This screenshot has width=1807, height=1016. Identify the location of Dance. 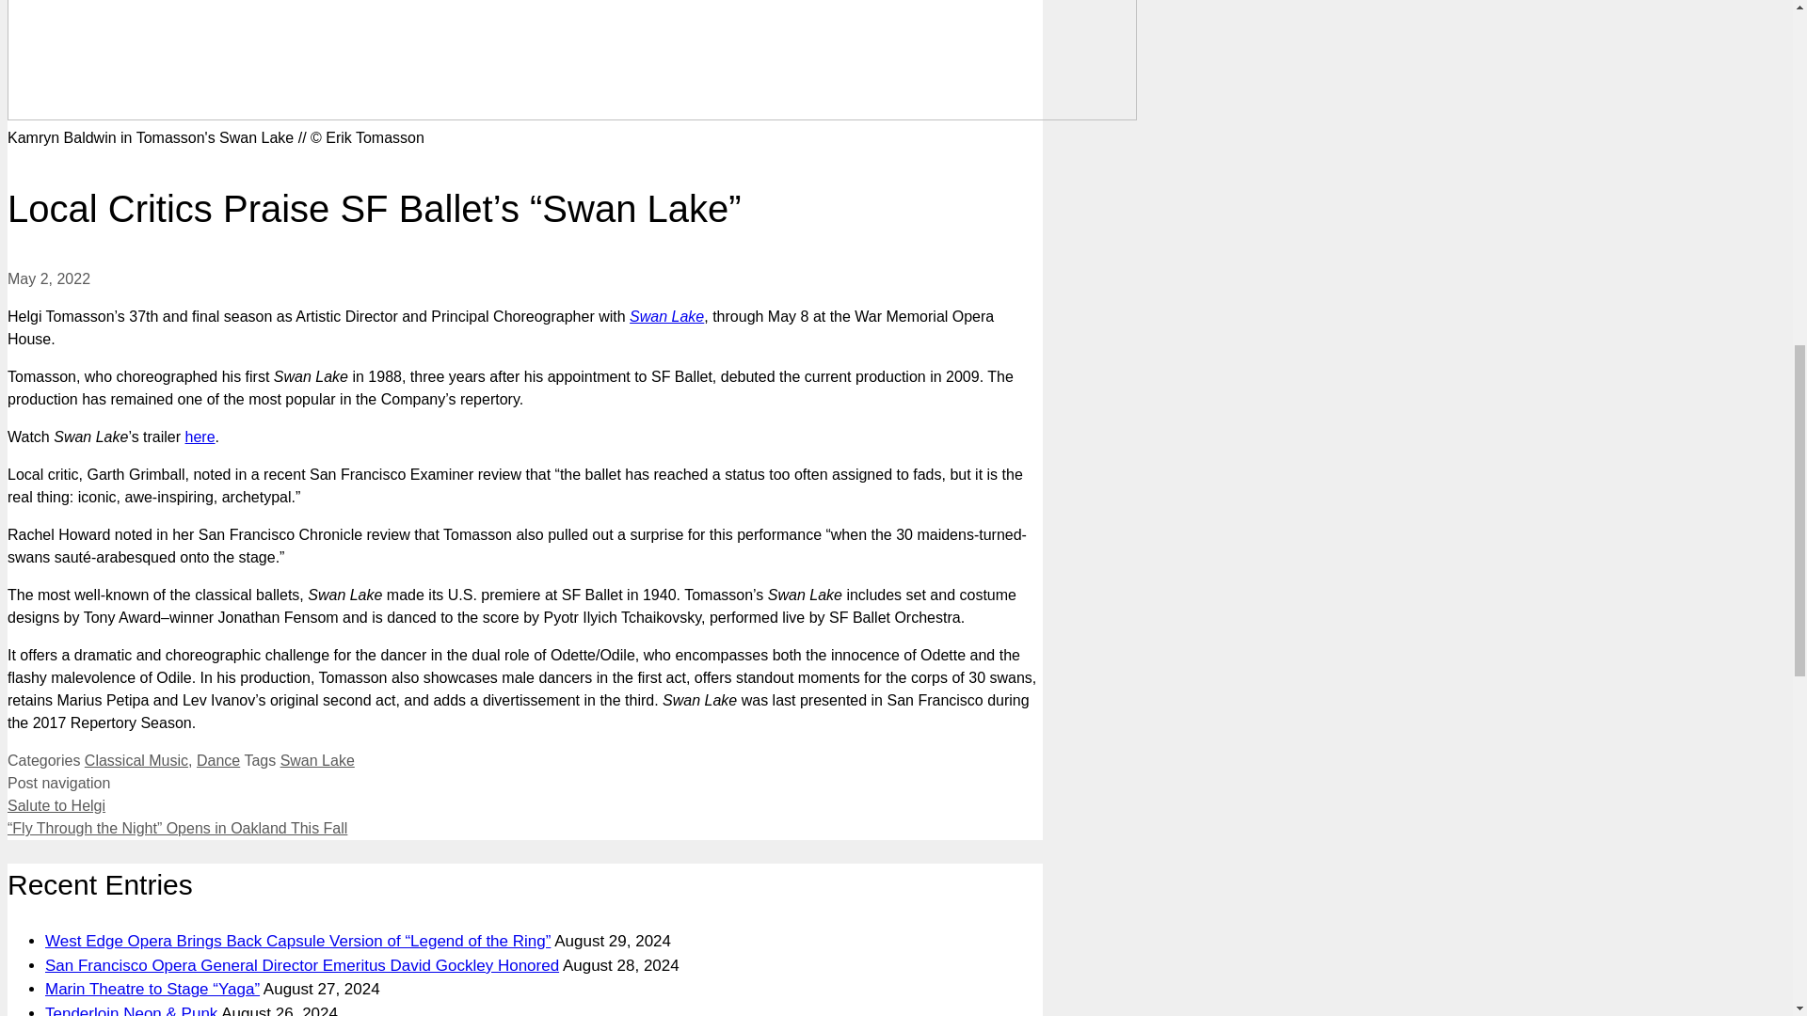
(218, 760).